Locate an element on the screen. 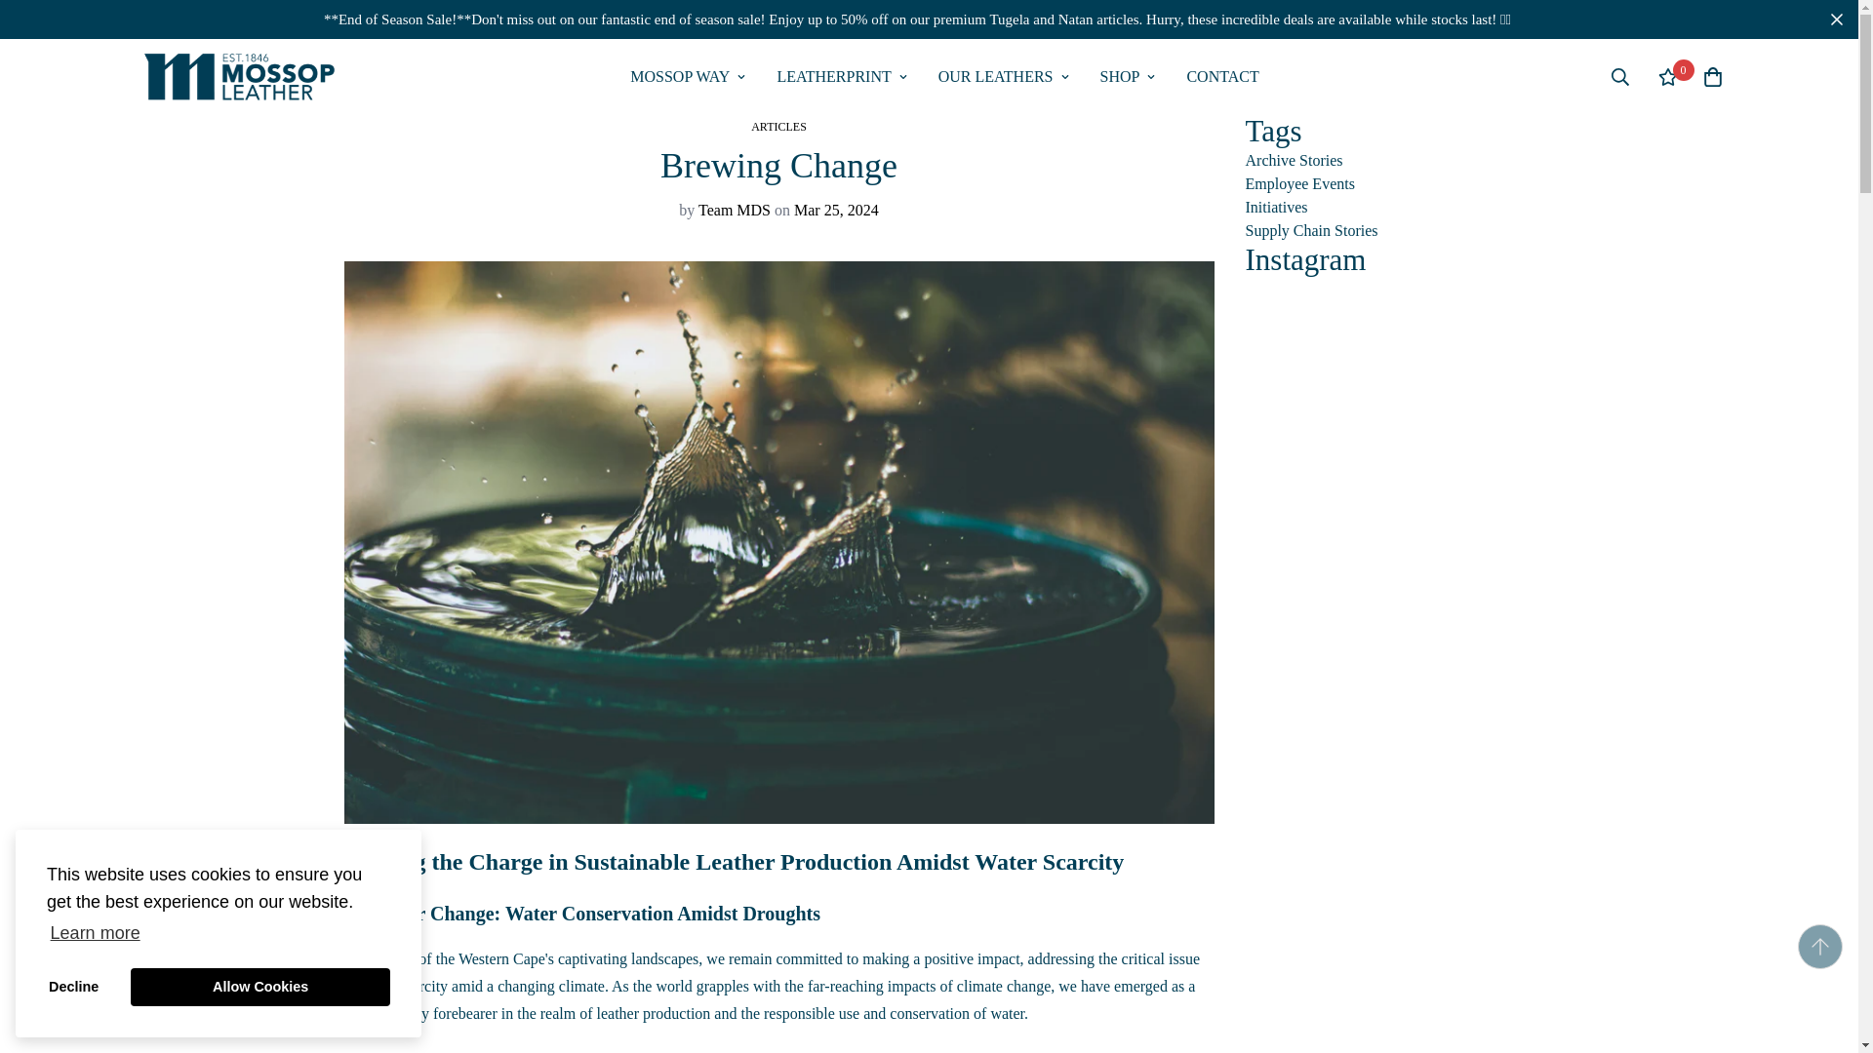 This screenshot has height=1053, width=1873. Show articles tagged Initiatives is located at coordinates (259, 987).